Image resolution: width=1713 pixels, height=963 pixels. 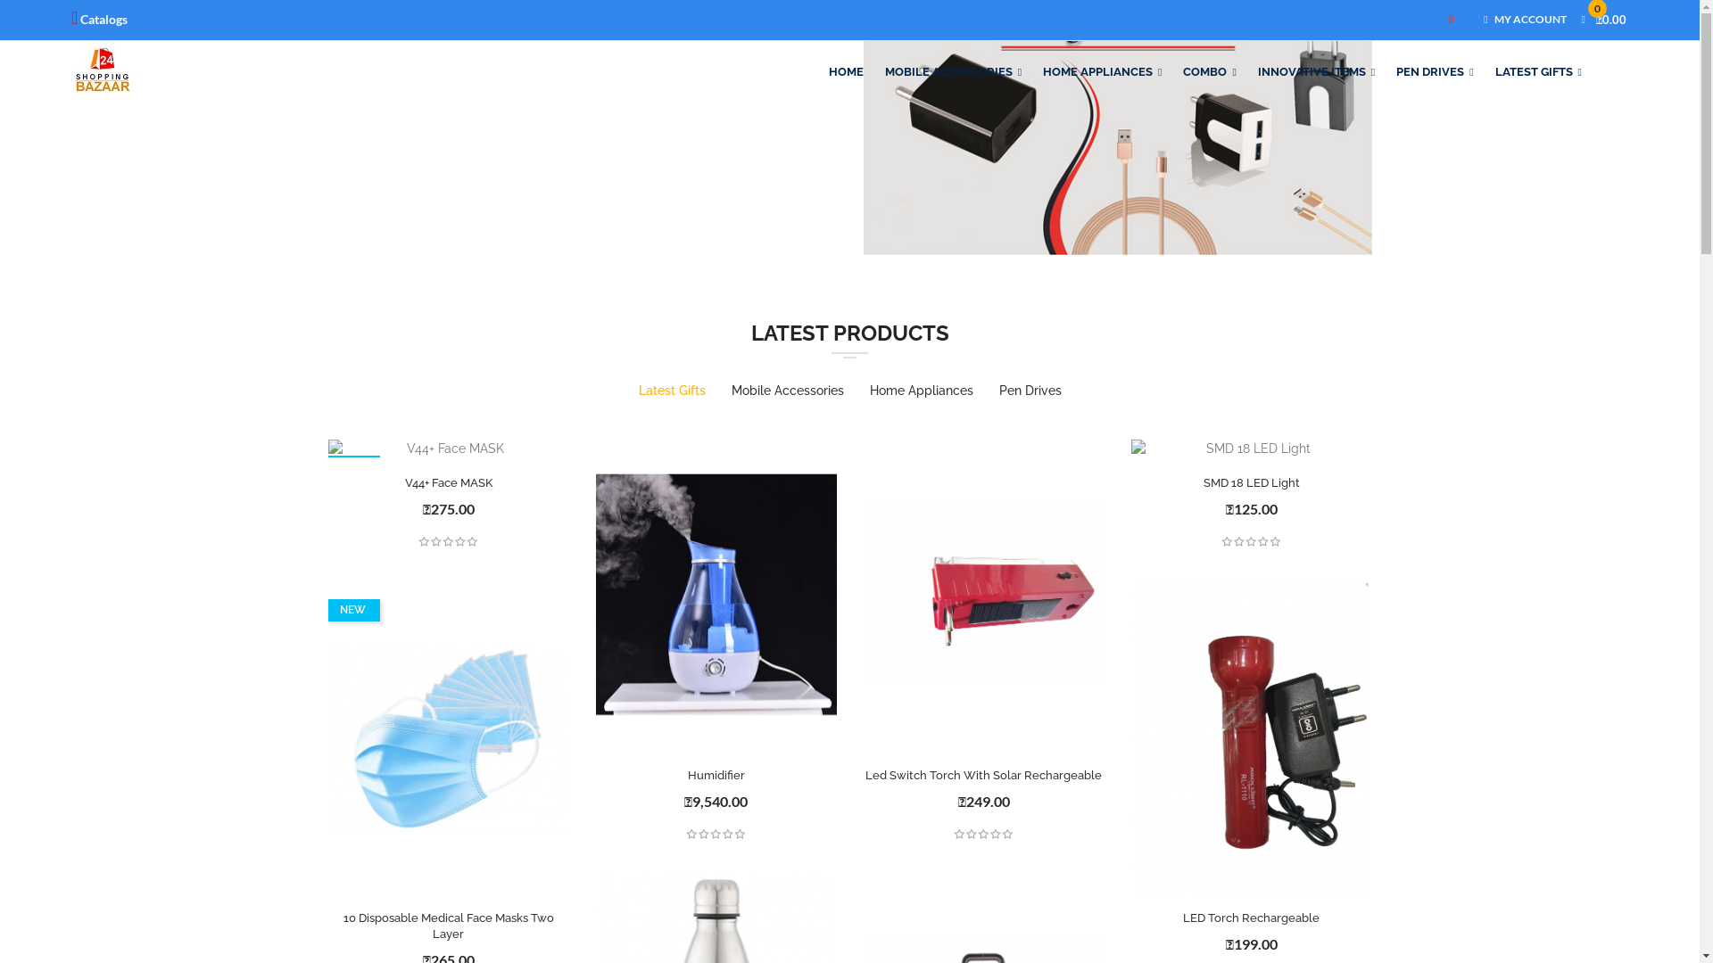 What do you see at coordinates (984, 776) in the screenshot?
I see `Led Switch Torch With Solar Rechargeable` at bounding box center [984, 776].